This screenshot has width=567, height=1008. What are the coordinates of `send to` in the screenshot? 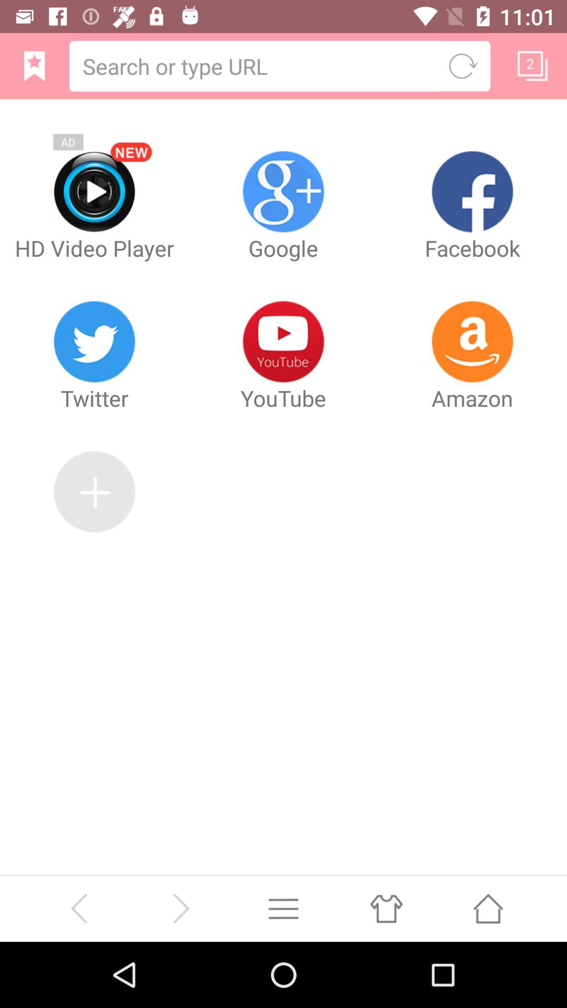 It's located at (488, 908).